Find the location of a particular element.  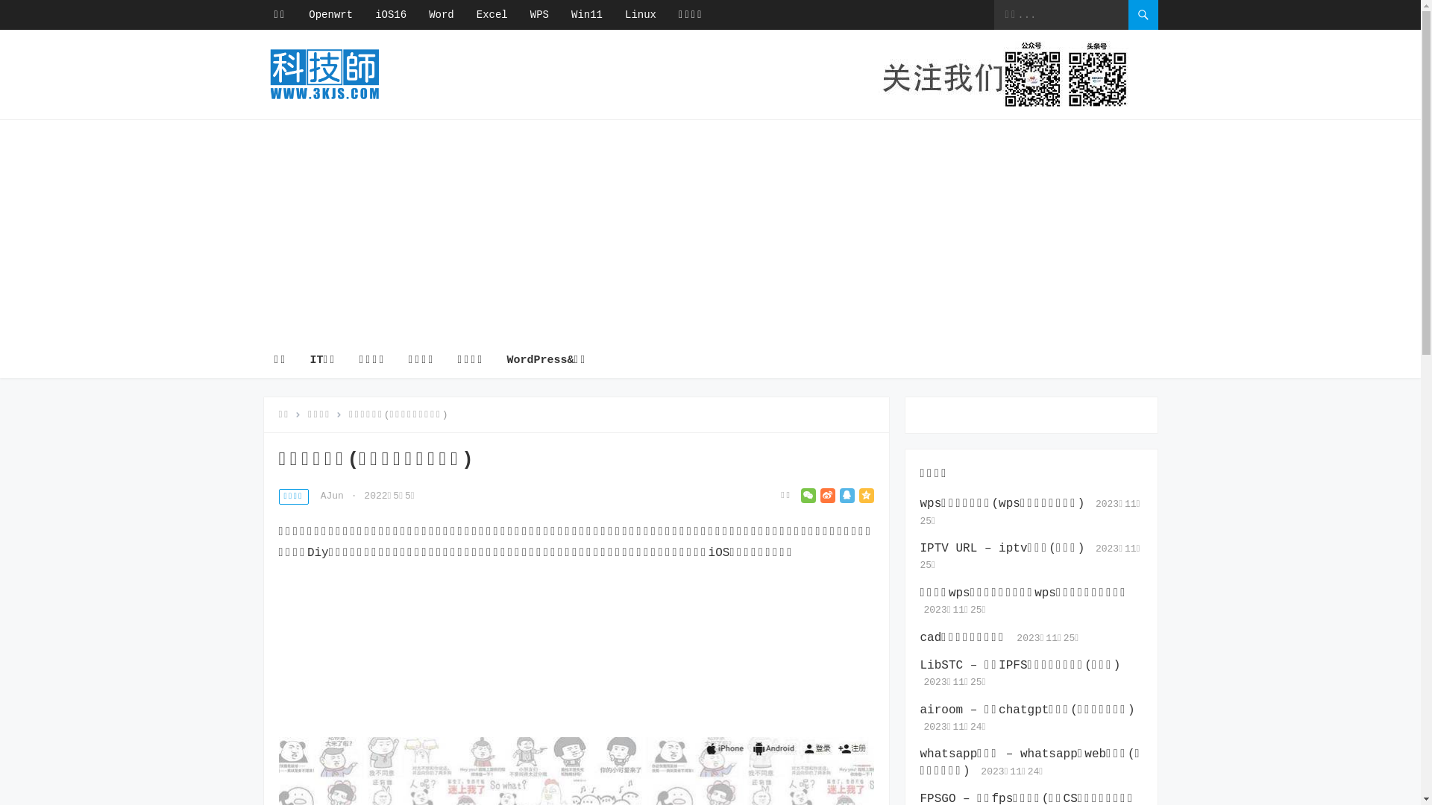

WPS is located at coordinates (540, 15).